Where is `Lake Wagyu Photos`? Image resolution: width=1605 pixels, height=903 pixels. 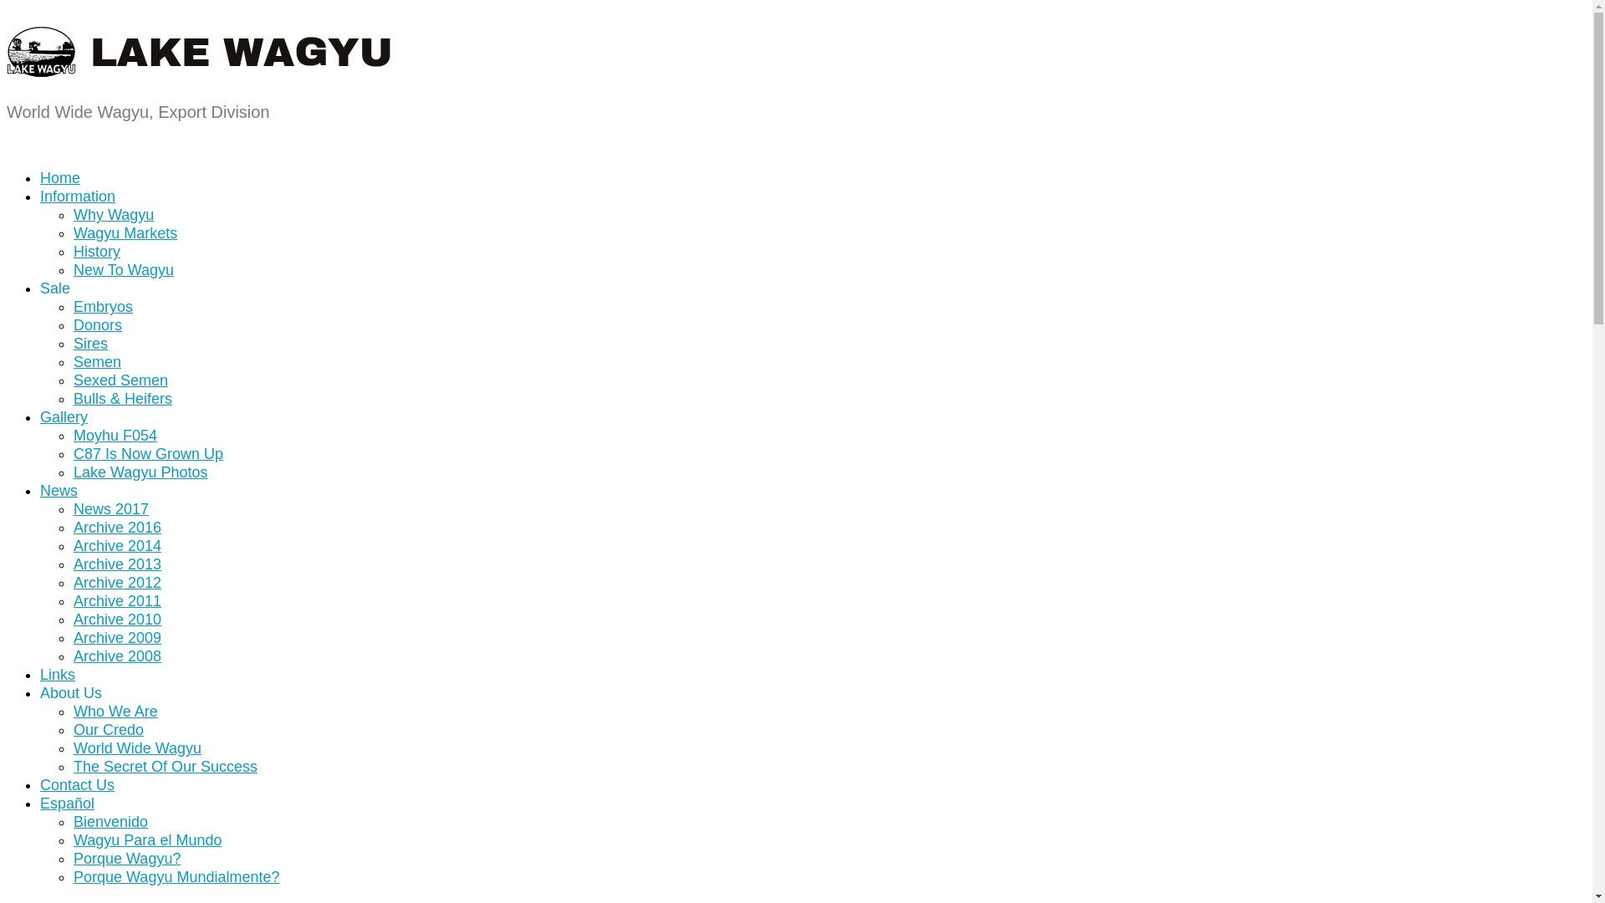
Lake Wagyu Photos is located at coordinates (140, 472).